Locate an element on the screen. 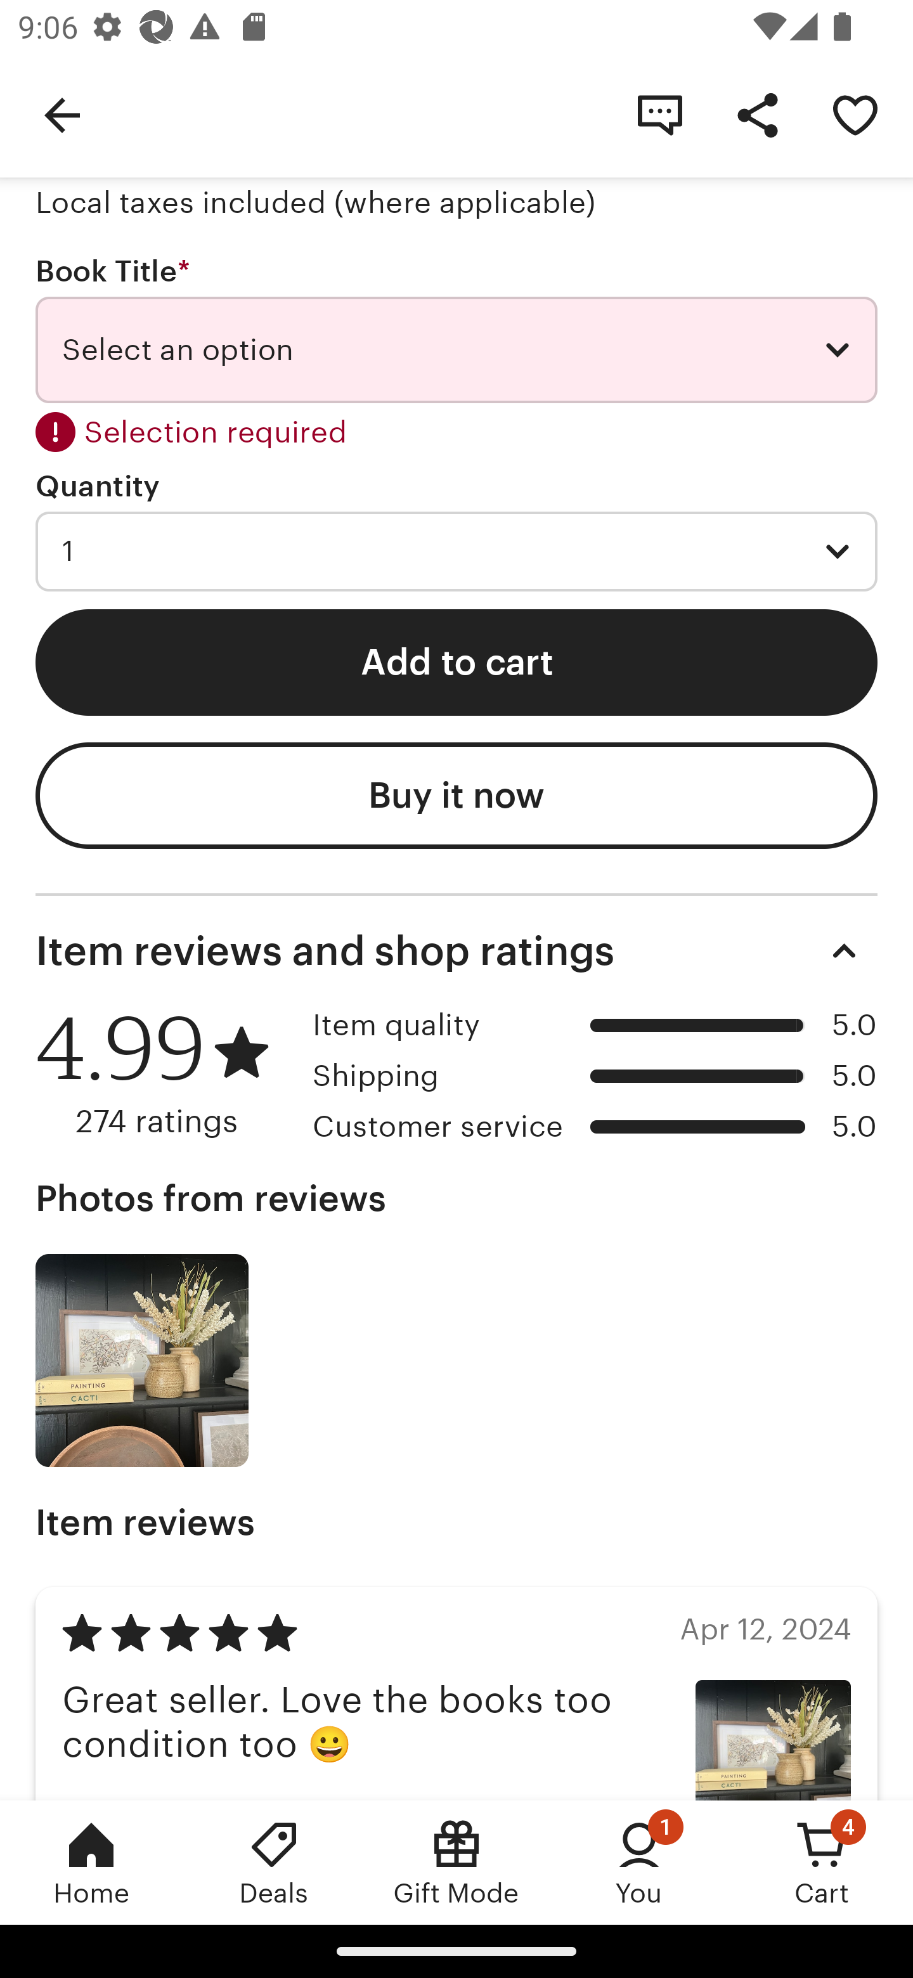 The width and height of the screenshot is (913, 1978). Buy it now is located at coordinates (456, 795).